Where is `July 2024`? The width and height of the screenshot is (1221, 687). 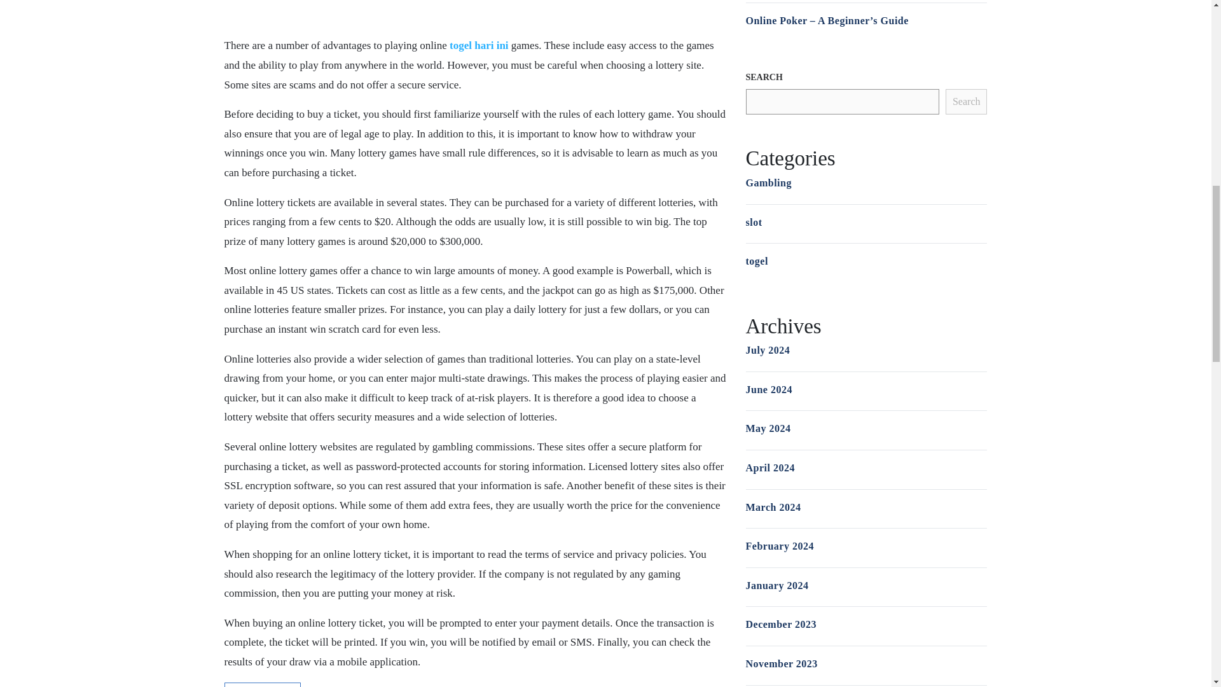 July 2024 is located at coordinates (767, 350).